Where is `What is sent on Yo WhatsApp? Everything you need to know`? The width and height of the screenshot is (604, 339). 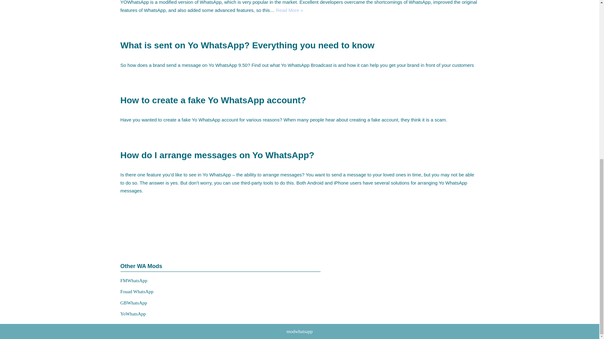 What is sent on Yo WhatsApp? Everything you need to know is located at coordinates (247, 45).